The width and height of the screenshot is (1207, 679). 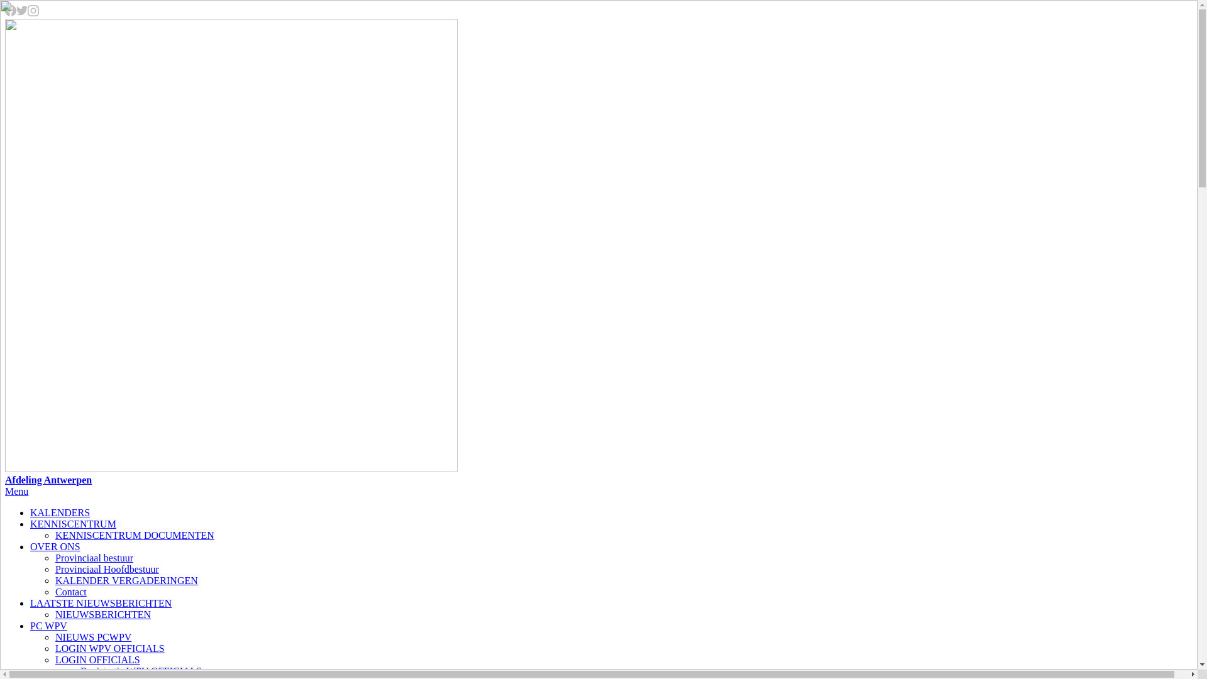 I want to click on Facebook, so click(x=11, y=13).